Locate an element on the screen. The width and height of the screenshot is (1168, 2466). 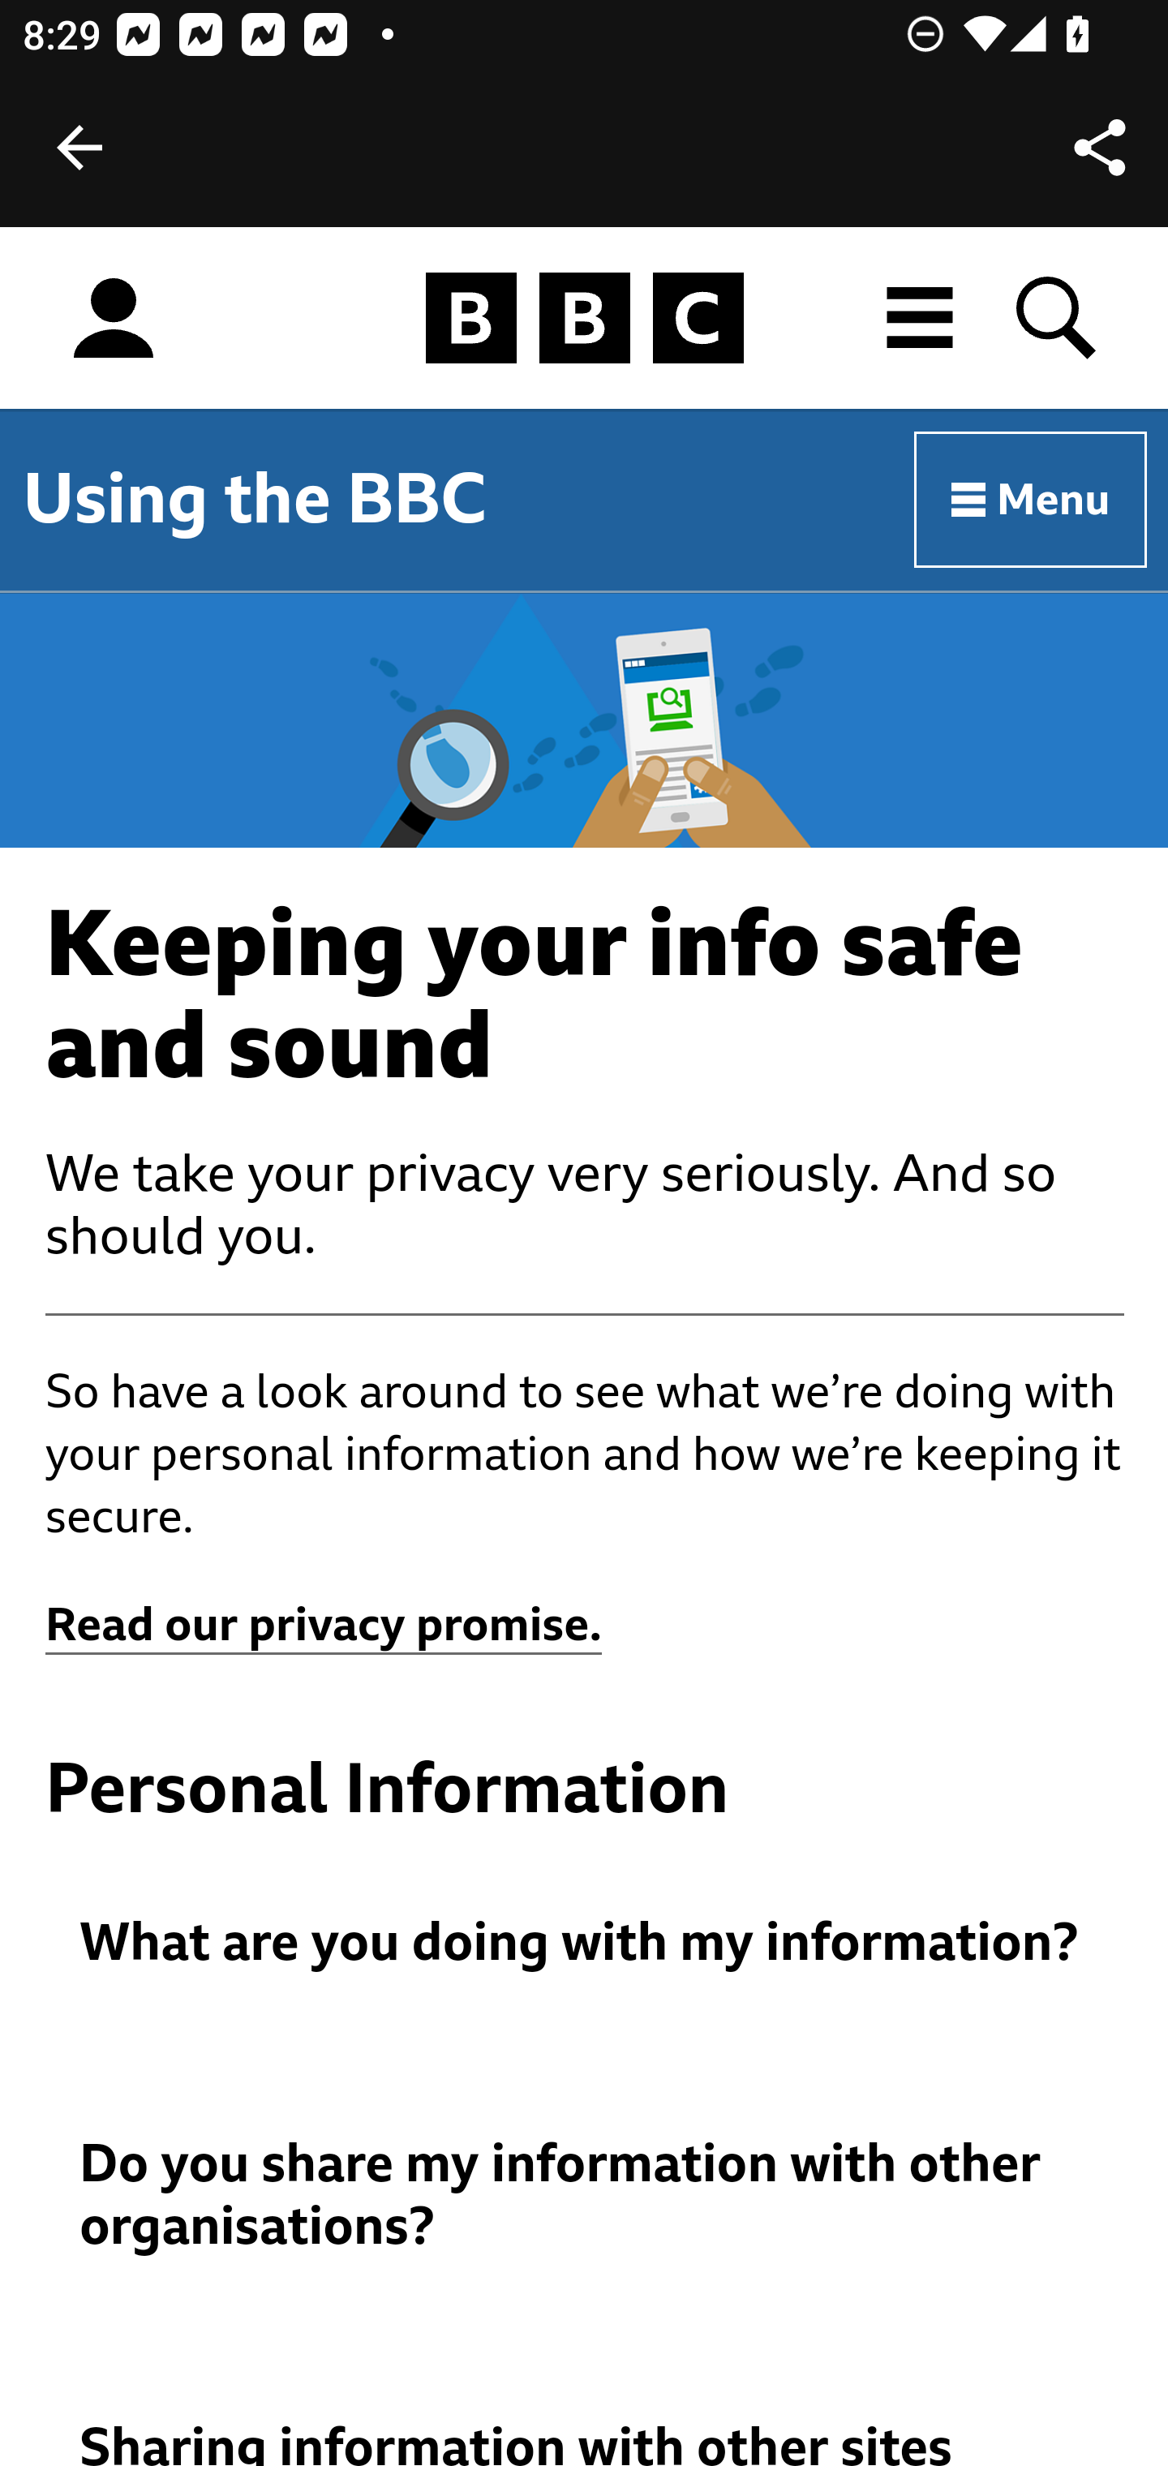
What are you doing with my information? is located at coordinates (586, 1944).